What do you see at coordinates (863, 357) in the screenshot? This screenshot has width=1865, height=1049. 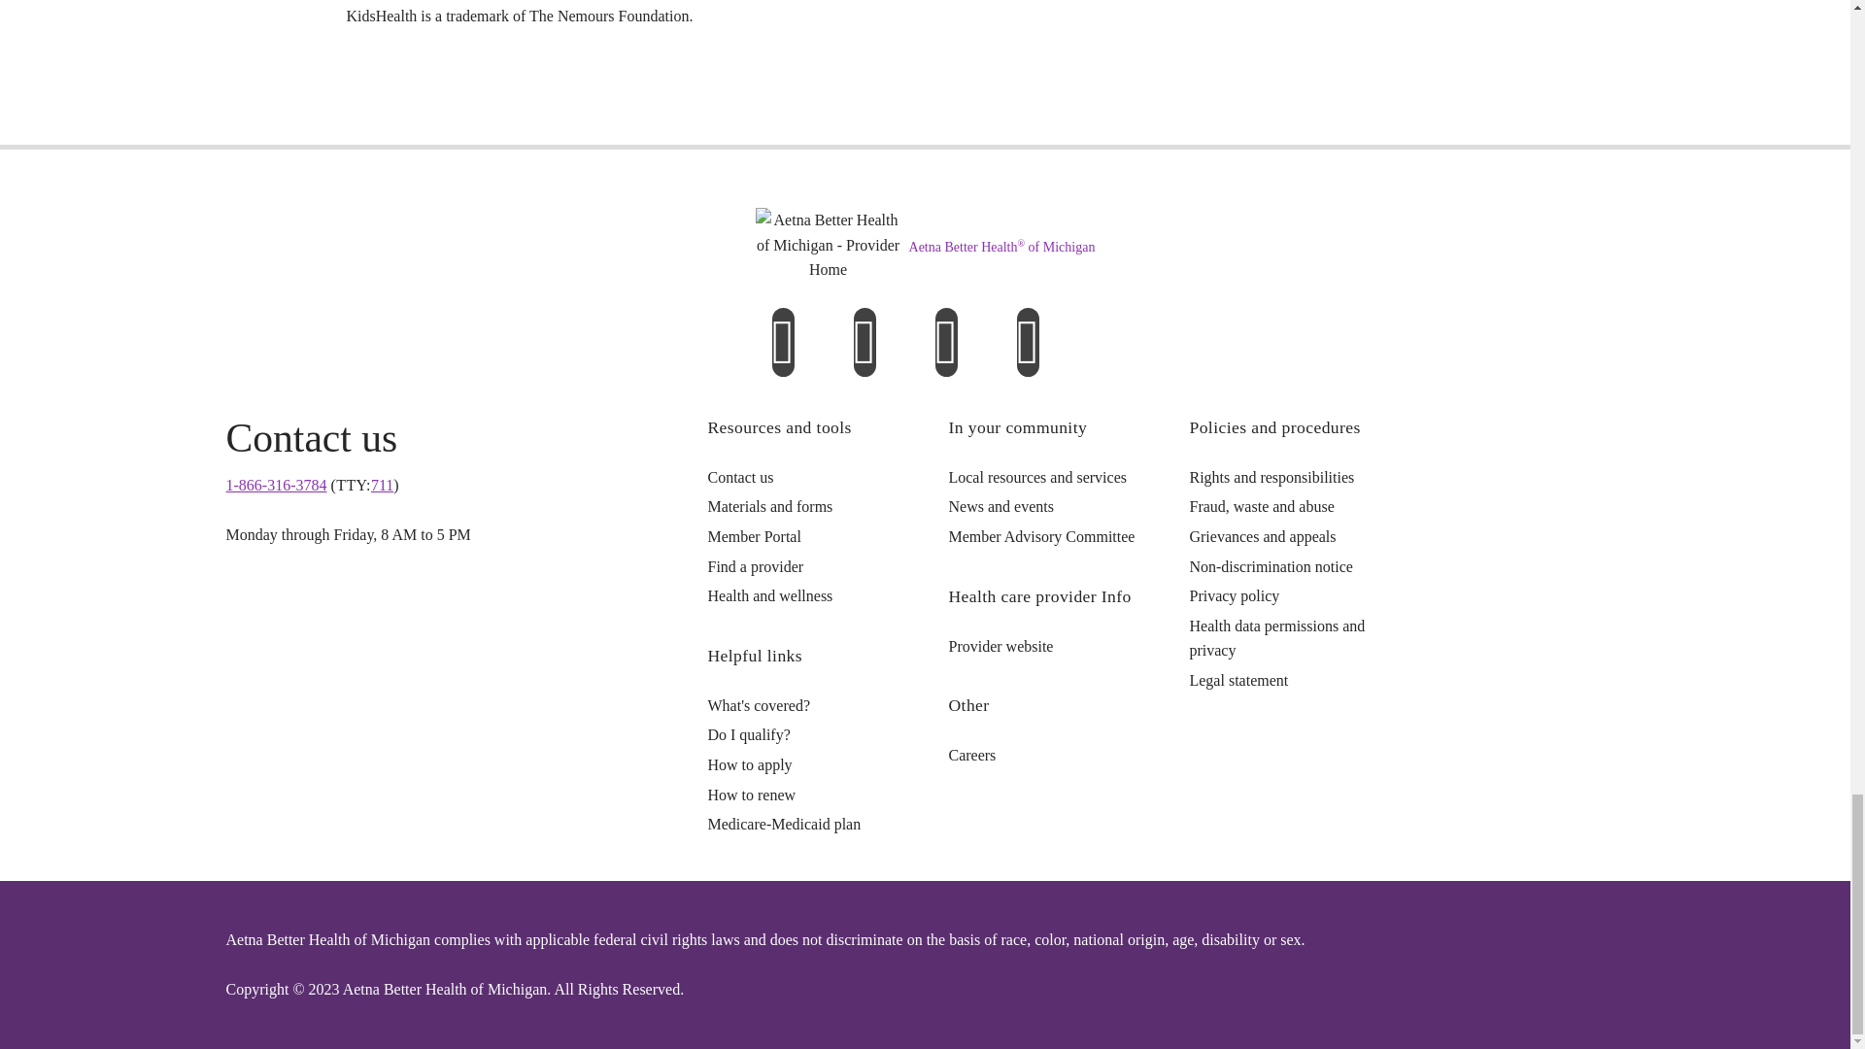 I see `LinkedIn` at bounding box center [863, 357].